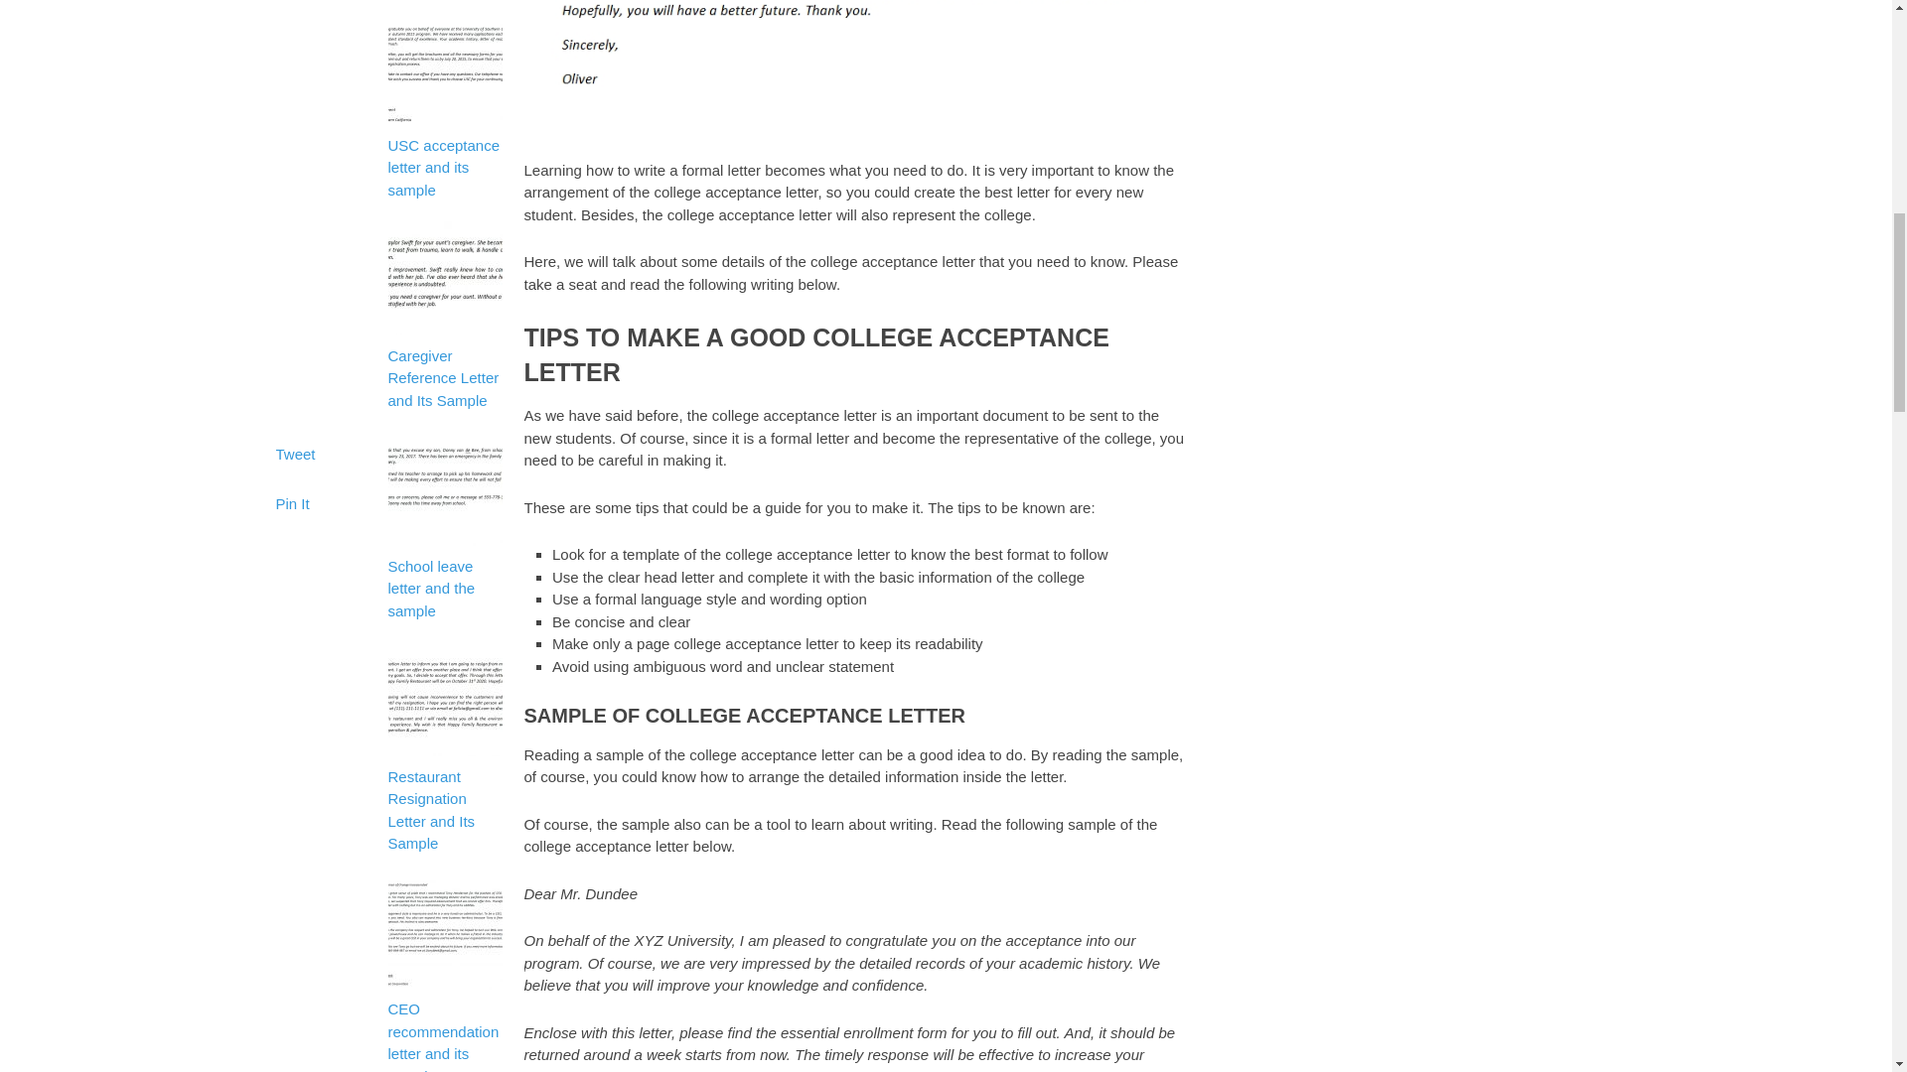 The width and height of the screenshot is (1907, 1072). Describe the element at coordinates (443, 155) in the screenshot. I see `USC acceptance letter and its sample ` at that location.